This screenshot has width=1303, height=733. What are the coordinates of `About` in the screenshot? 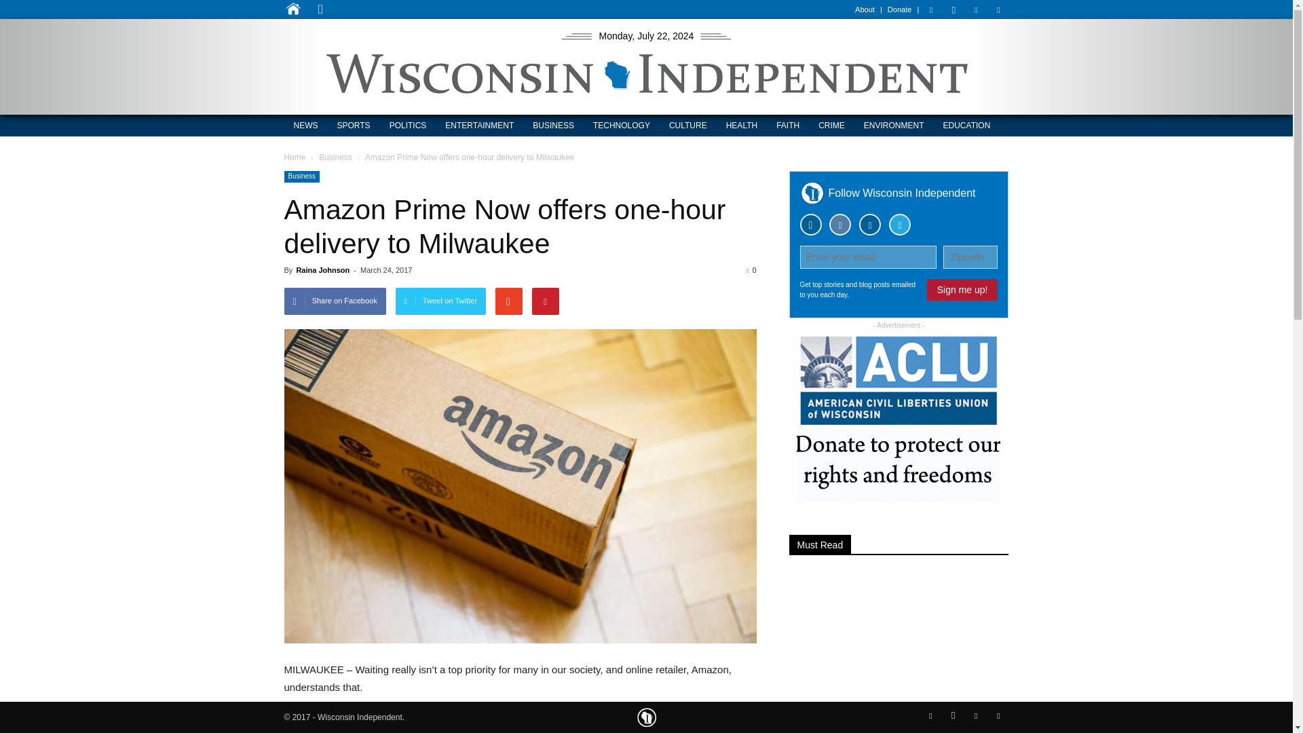 It's located at (865, 10).